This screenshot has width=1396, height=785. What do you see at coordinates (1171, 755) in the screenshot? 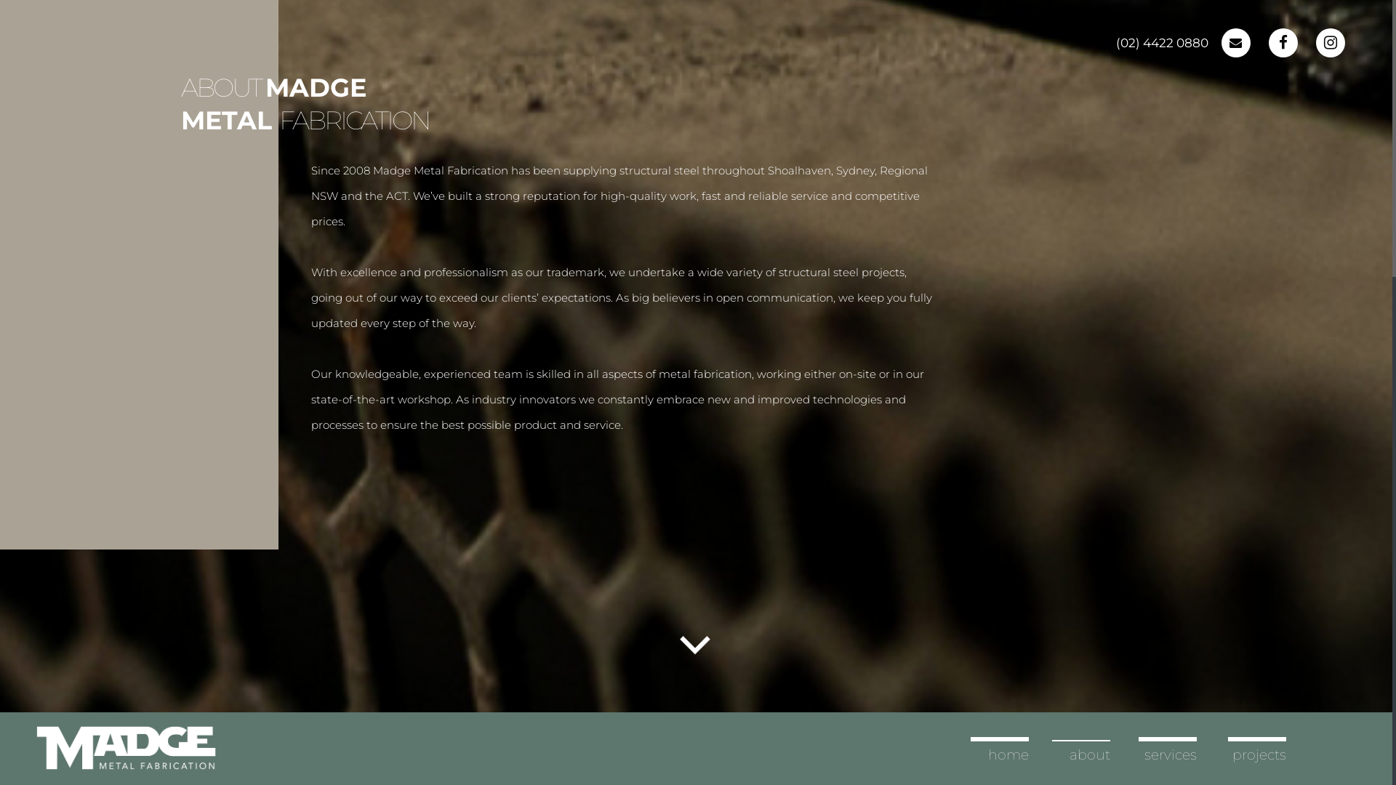
I see `services` at bounding box center [1171, 755].